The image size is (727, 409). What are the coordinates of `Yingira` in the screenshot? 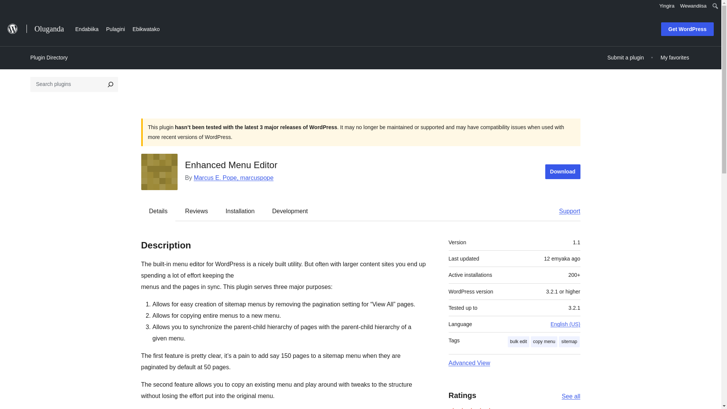 It's located at (667, 6).